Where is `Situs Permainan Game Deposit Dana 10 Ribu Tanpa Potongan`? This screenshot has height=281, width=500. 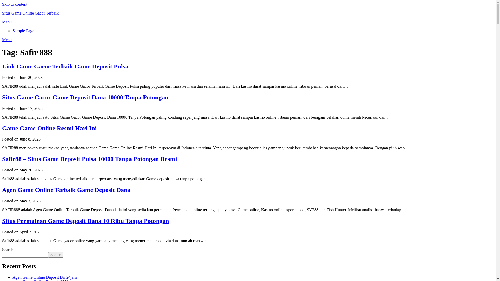
Situs Permainan Game Deposit Dana 10 Ribu Tanpa Potongan is located at coordinates (85, 221).